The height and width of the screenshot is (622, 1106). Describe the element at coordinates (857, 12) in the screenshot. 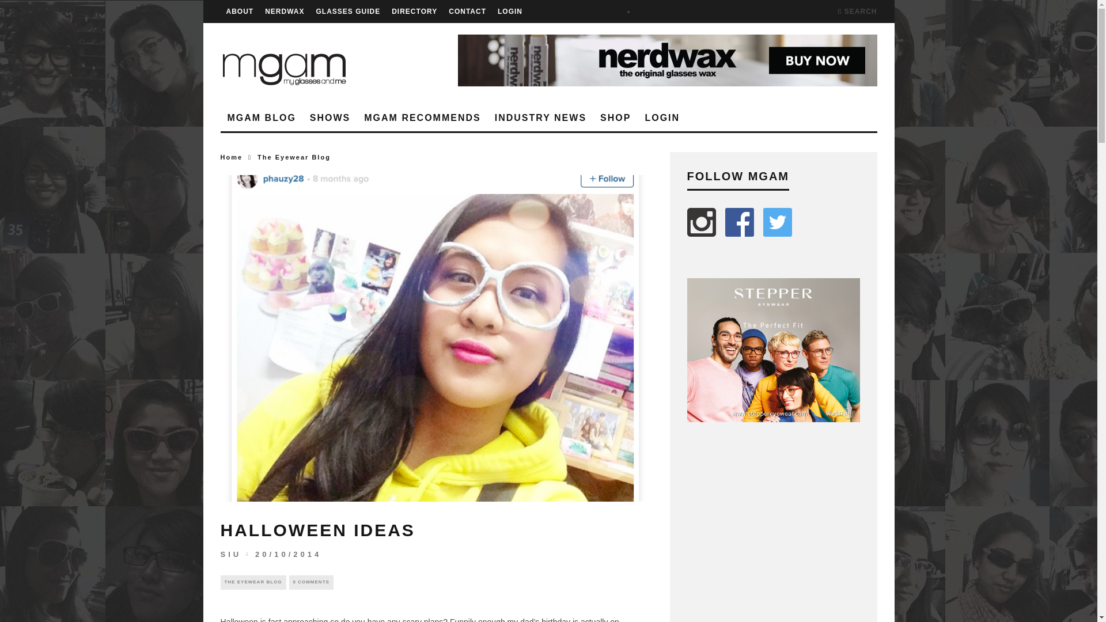

I see `Search` at that location.